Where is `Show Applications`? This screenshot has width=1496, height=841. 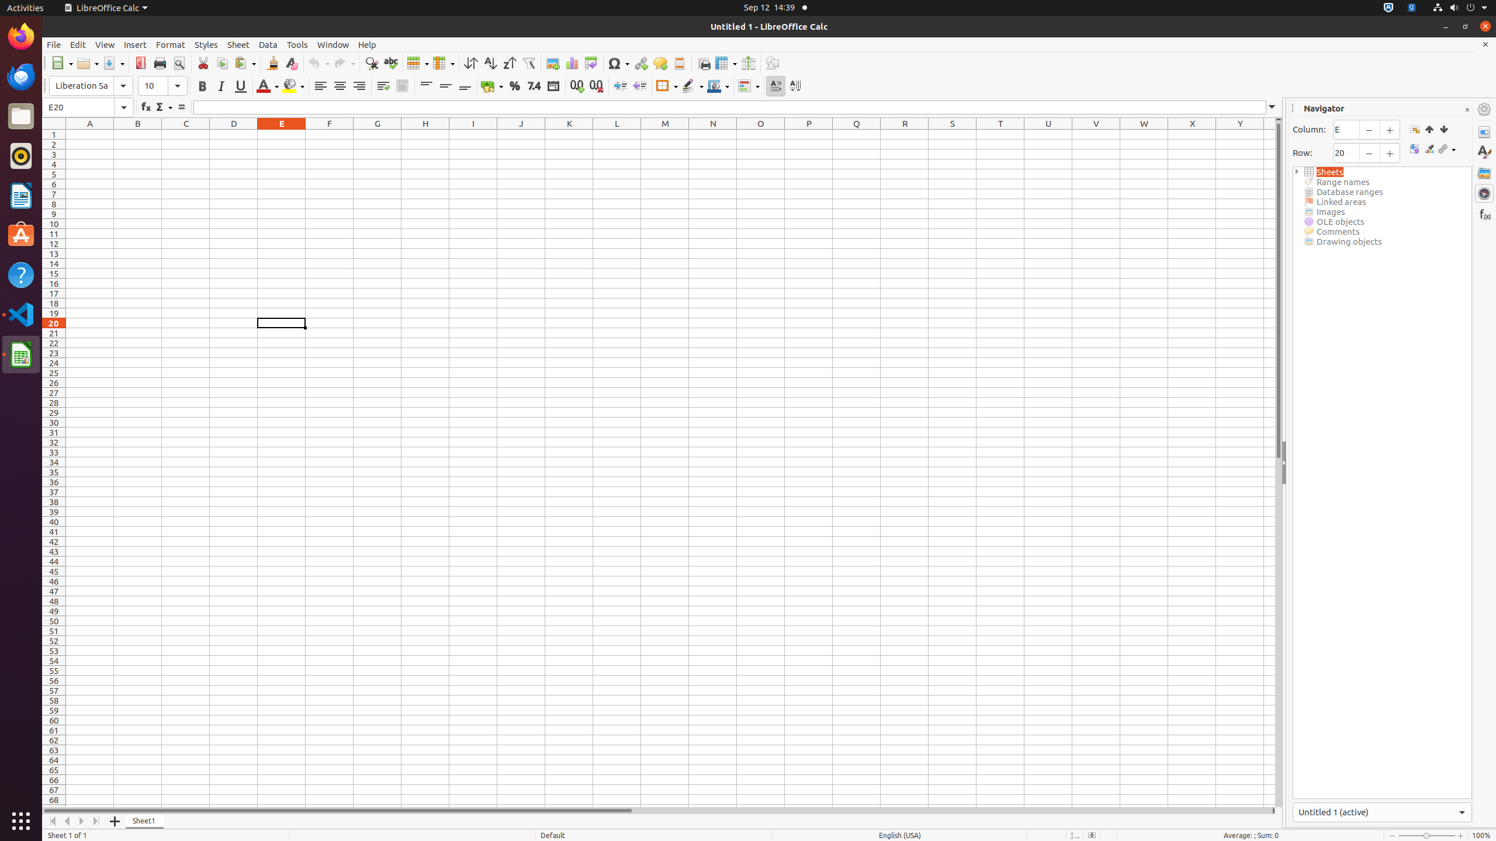 Show Applications is located at coordinates (21, 821).